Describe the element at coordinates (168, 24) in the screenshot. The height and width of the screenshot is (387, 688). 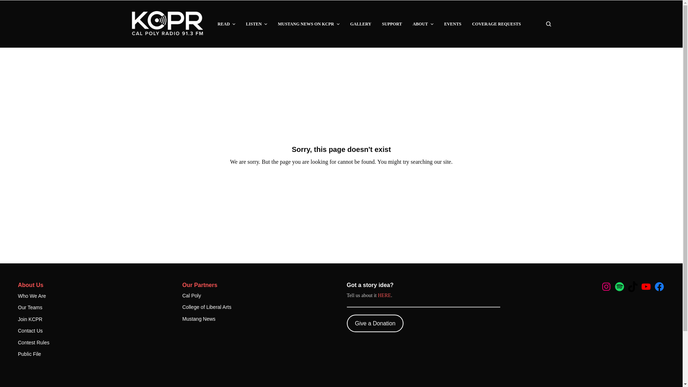
I see `KCPR` at that location.